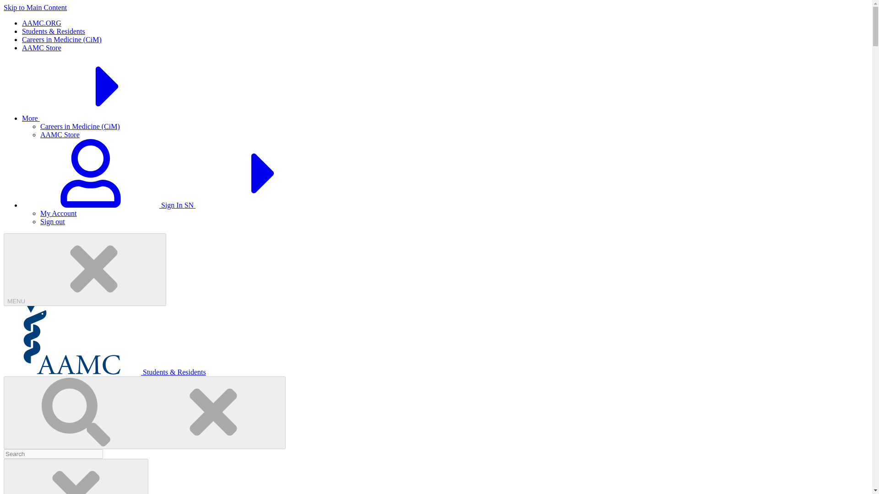 The width and height of the screenshot is (879, 494). What do you see at coordinates (60, 134) in the screenshot?
I see `AAMC Store` at bounding box center [60, 134].